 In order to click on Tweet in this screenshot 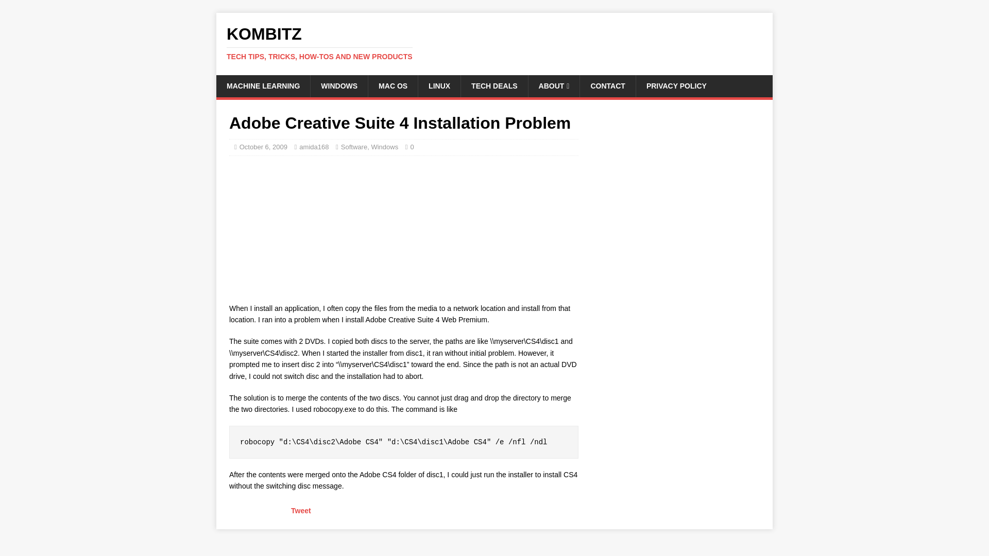, I will do `click(301, 511)`.